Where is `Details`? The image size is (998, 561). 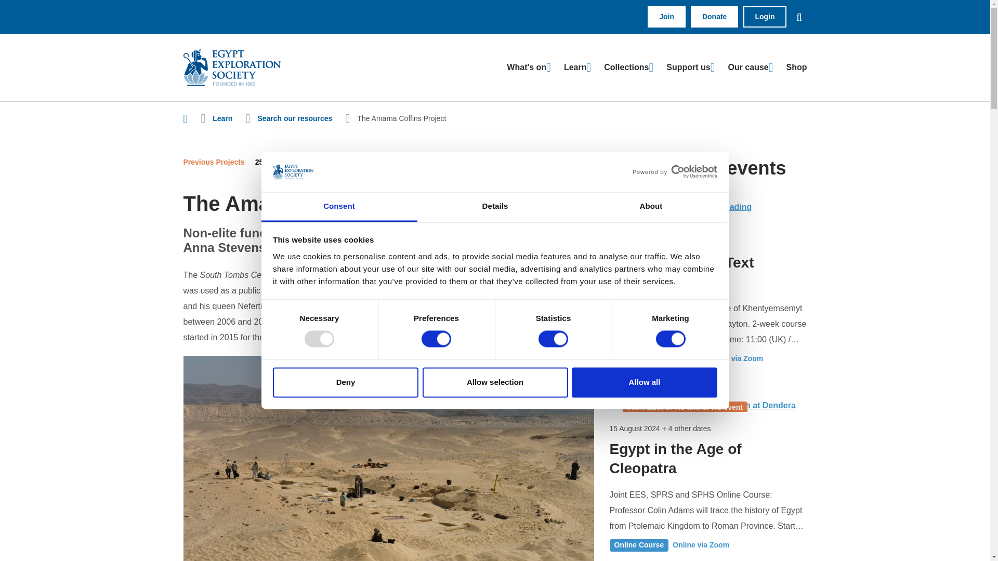 Details is located at coordinates (495, 207).